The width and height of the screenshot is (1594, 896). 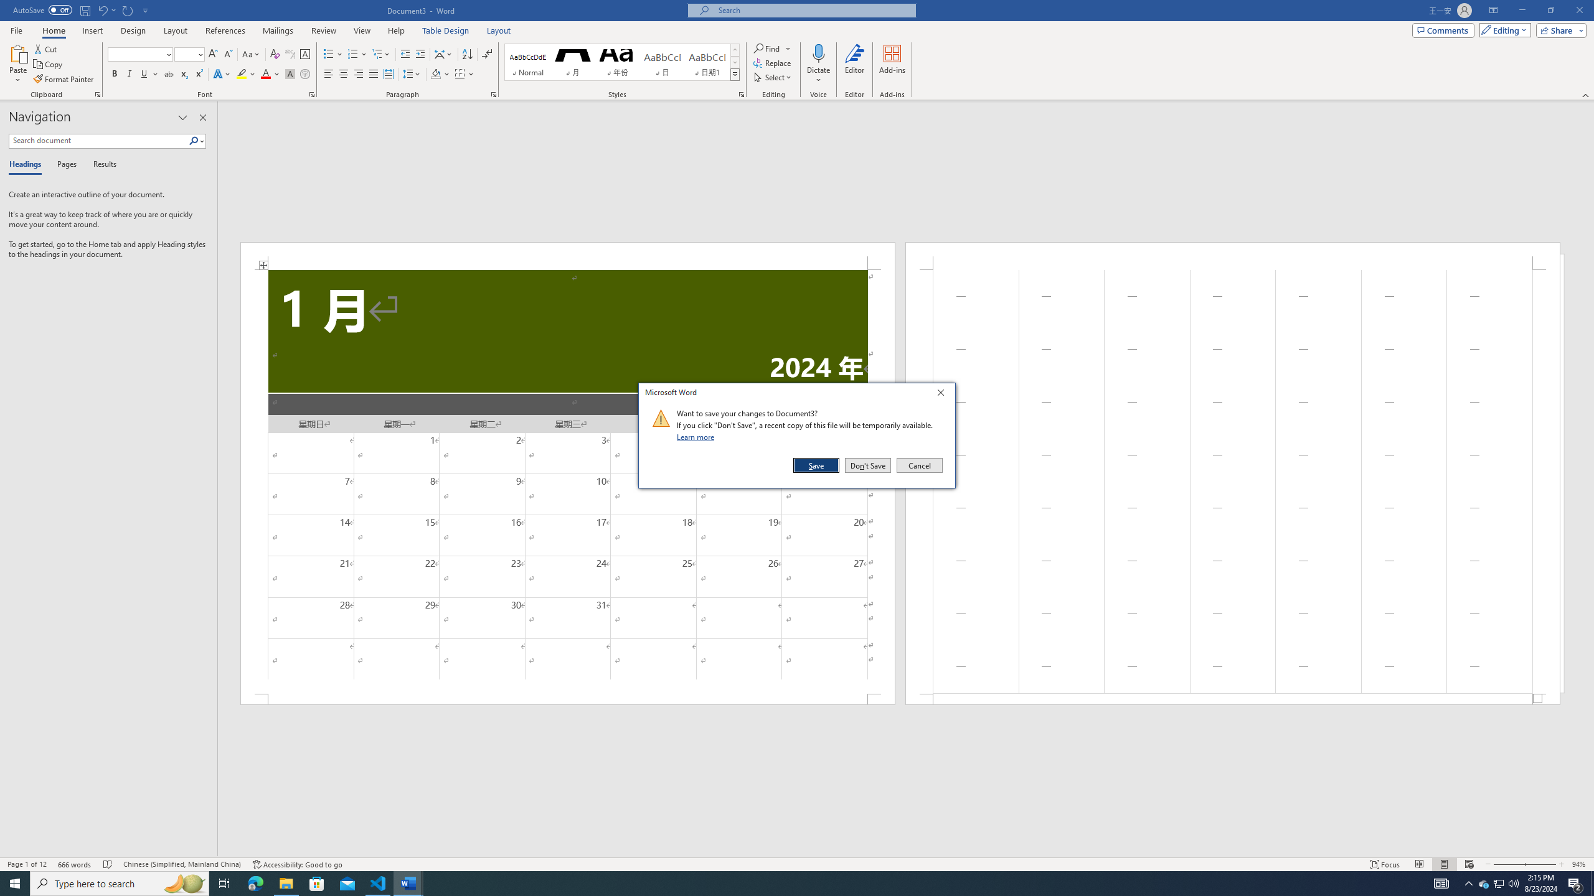 What do you see at coordinates (270, 75) in the screenshot?
I see `Font Color` at bounding box center [270, 75].